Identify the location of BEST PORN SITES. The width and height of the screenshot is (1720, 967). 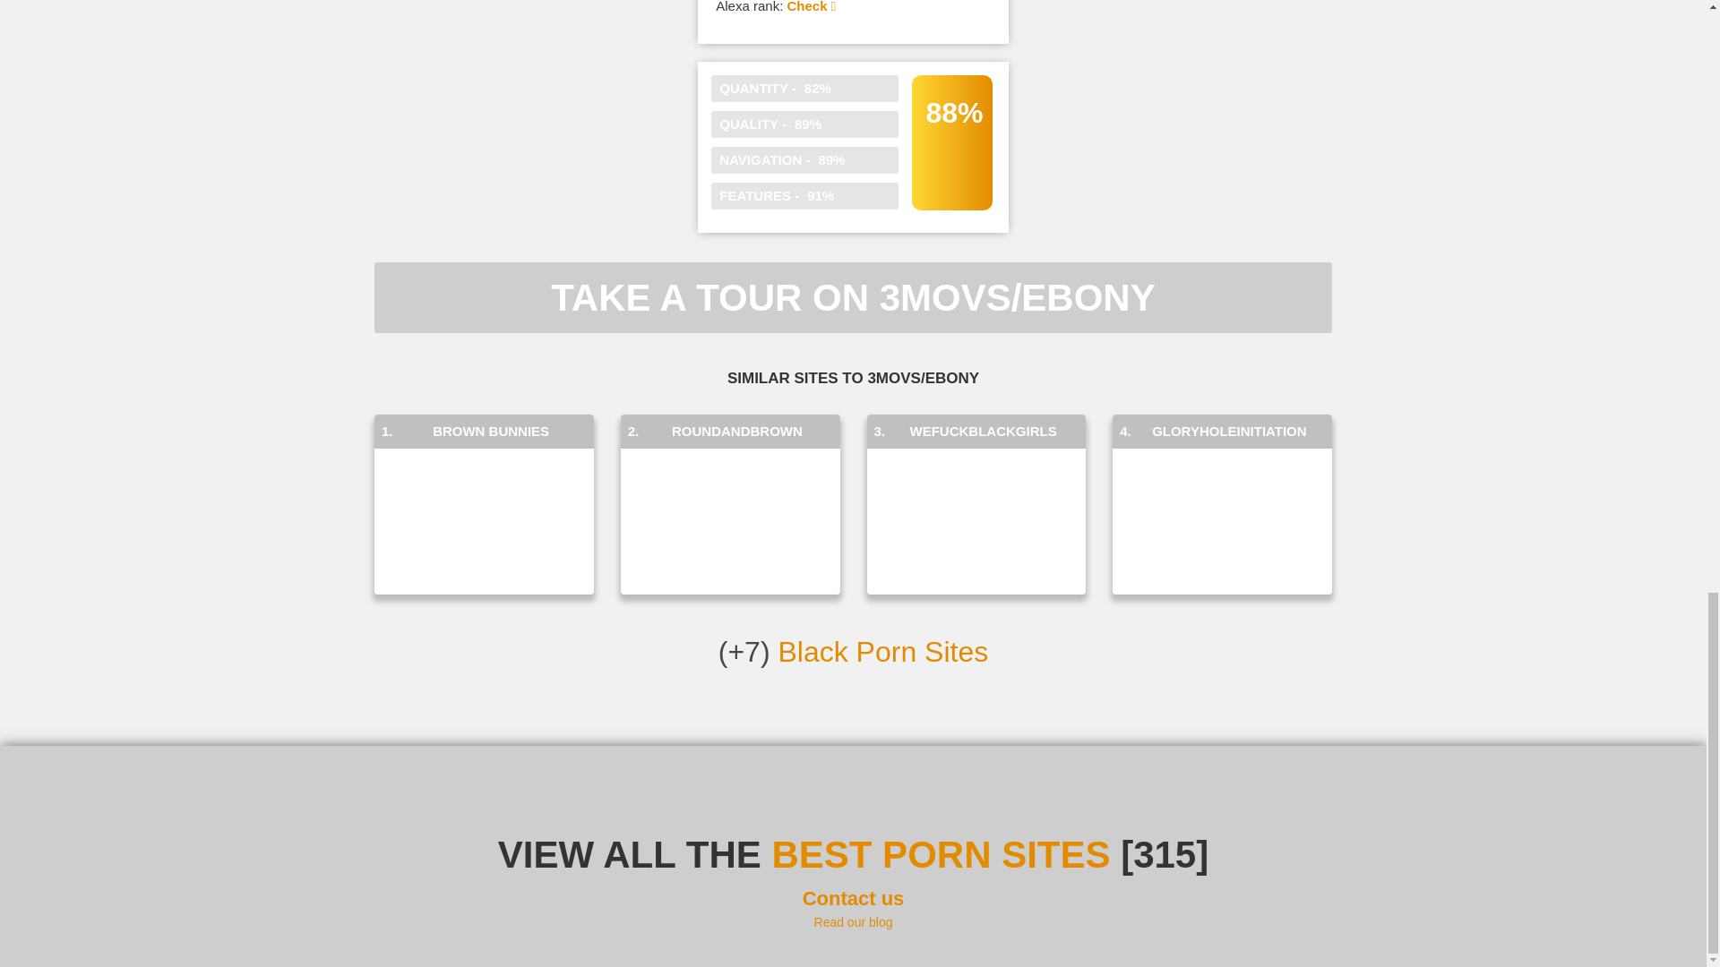
(940, 854).